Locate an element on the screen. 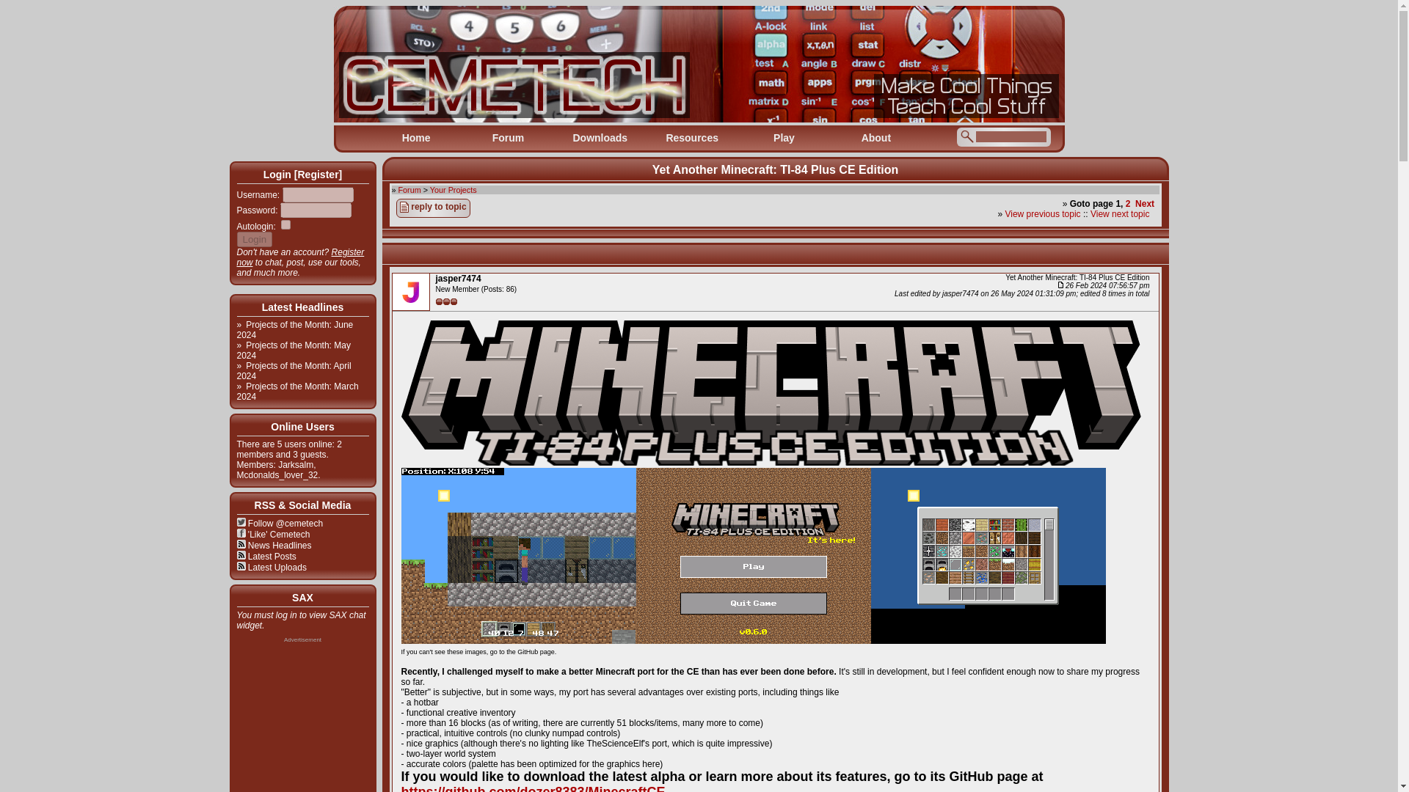  Home is located at coordinates (415, 138).